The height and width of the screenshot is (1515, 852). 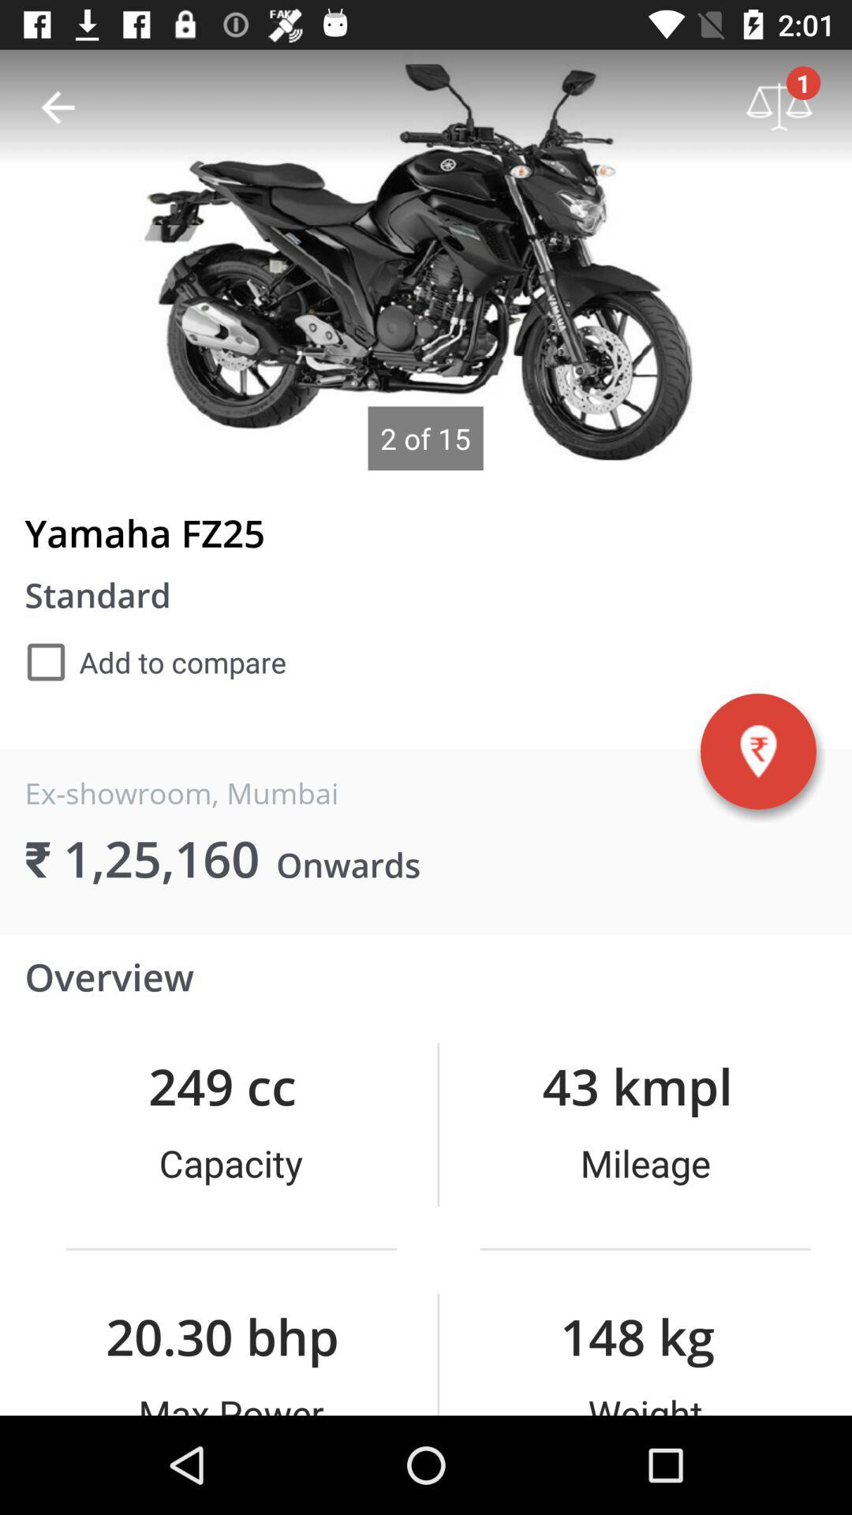 I want to click on picture space display, so click(x=426, y=260).